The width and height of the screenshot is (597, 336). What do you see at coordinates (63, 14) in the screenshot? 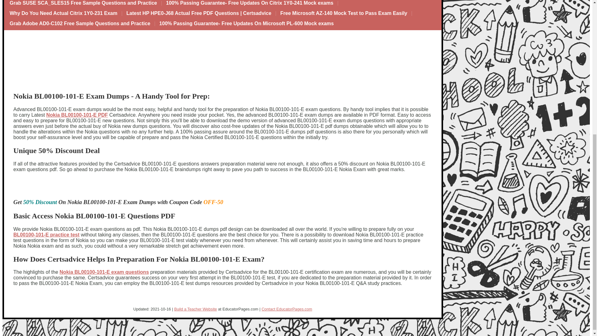
I see `Why Do You Need Actual Citrix 1Y0-231 Exam` at bounding box center [63, 14].